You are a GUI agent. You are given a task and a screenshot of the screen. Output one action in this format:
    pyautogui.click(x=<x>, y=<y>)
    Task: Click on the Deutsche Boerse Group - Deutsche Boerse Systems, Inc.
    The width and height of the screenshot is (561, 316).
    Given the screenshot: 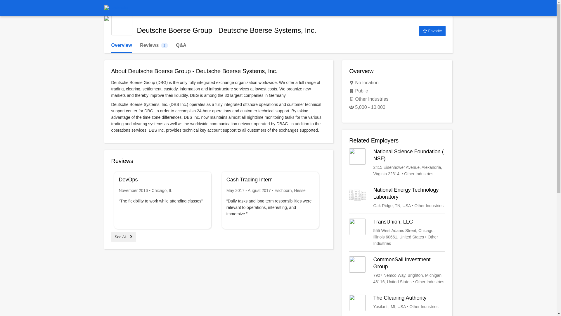 What is the action you would take?
    pyautogui.click(x=432, y=31)
    